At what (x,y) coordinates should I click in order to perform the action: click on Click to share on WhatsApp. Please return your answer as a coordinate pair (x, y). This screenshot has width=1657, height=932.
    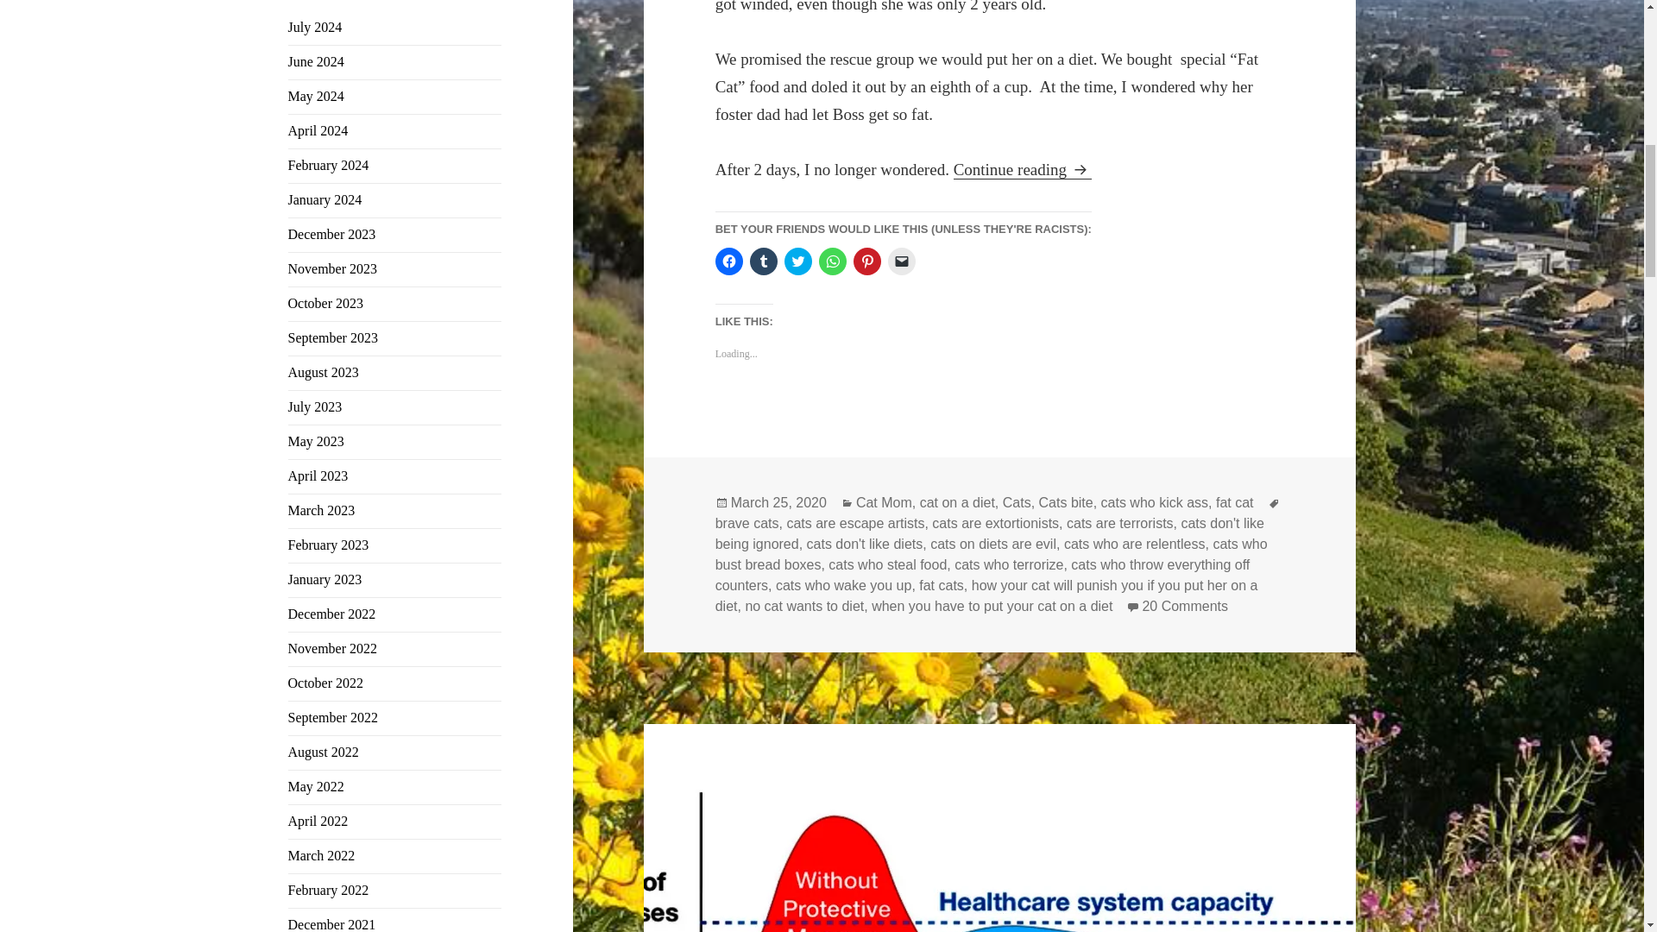
    Looking at the image, I should click on (832, 261).